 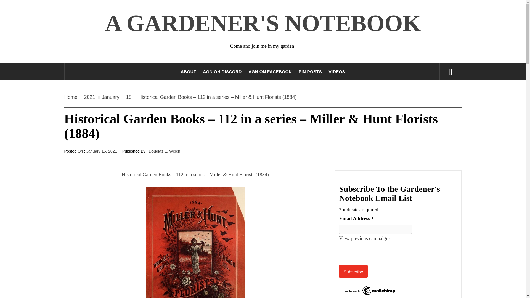 I want to click on January 15, 2021, so click(x=101, y=151).